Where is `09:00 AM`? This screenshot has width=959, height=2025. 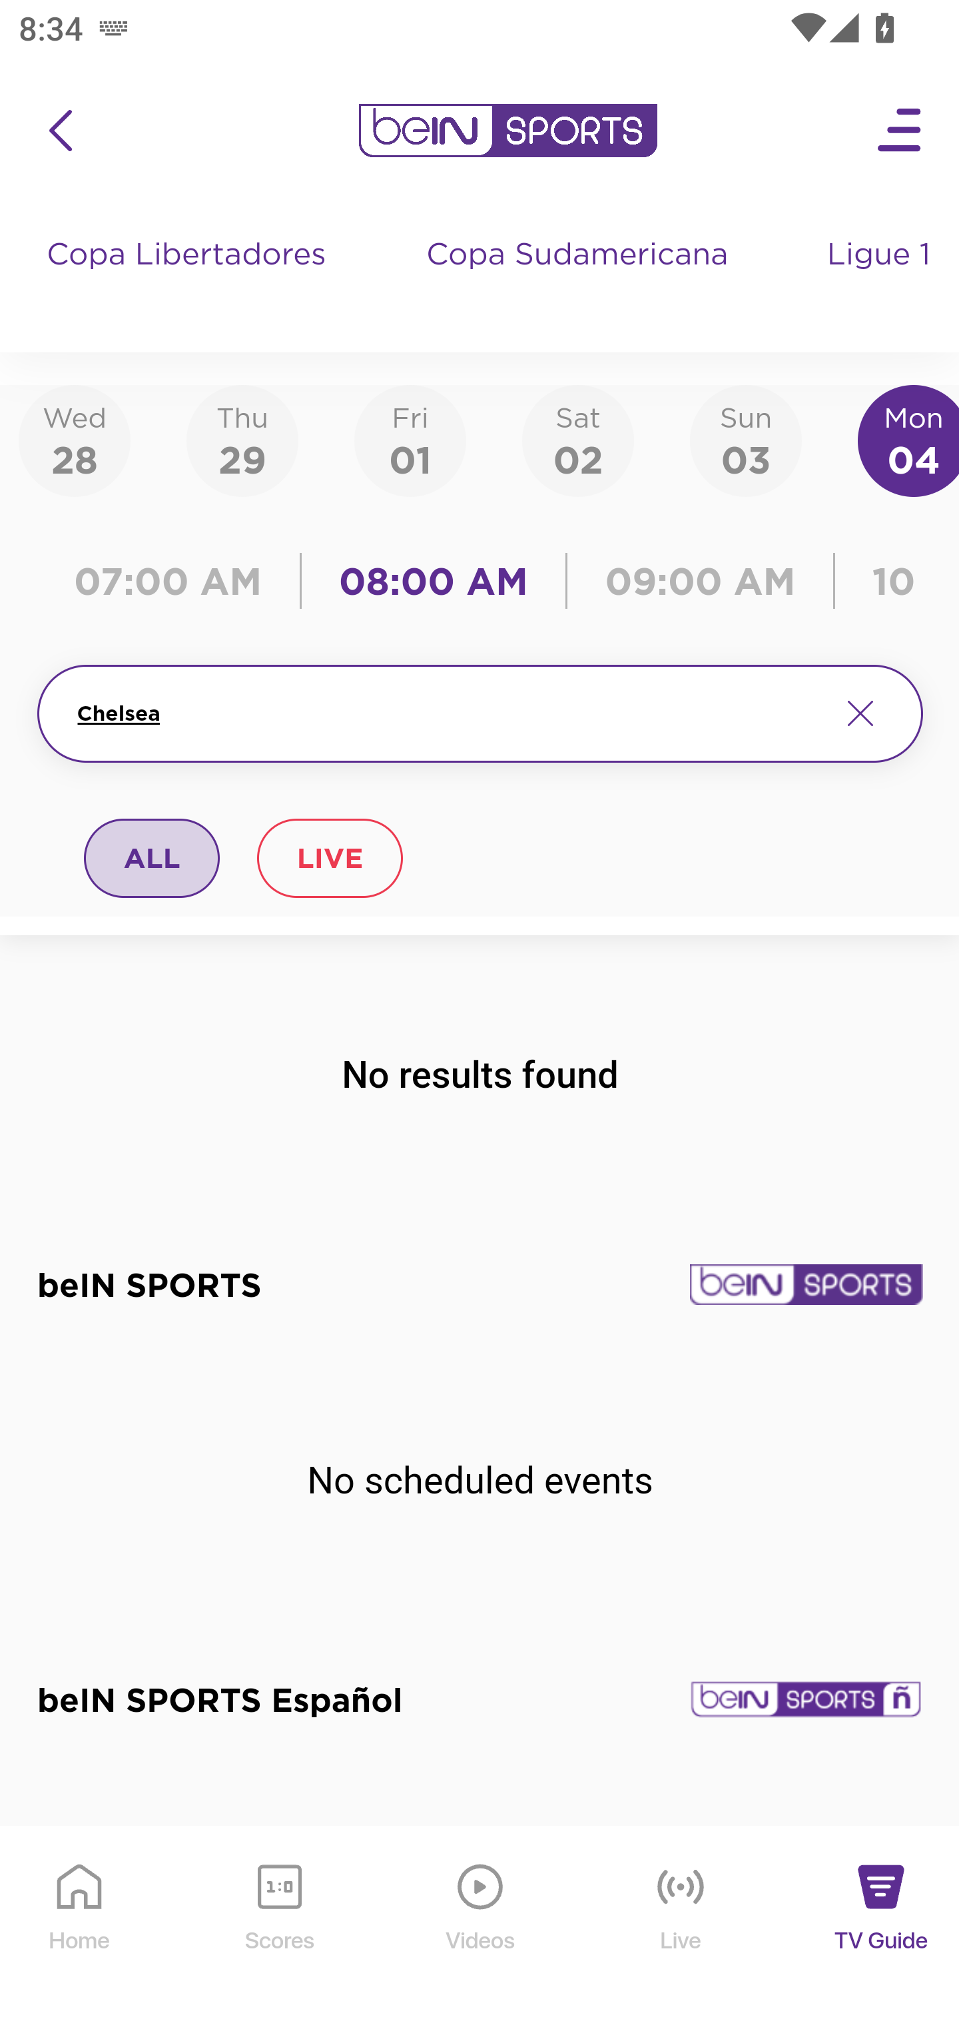
09:00 AM is located at coordinates (701, 581).